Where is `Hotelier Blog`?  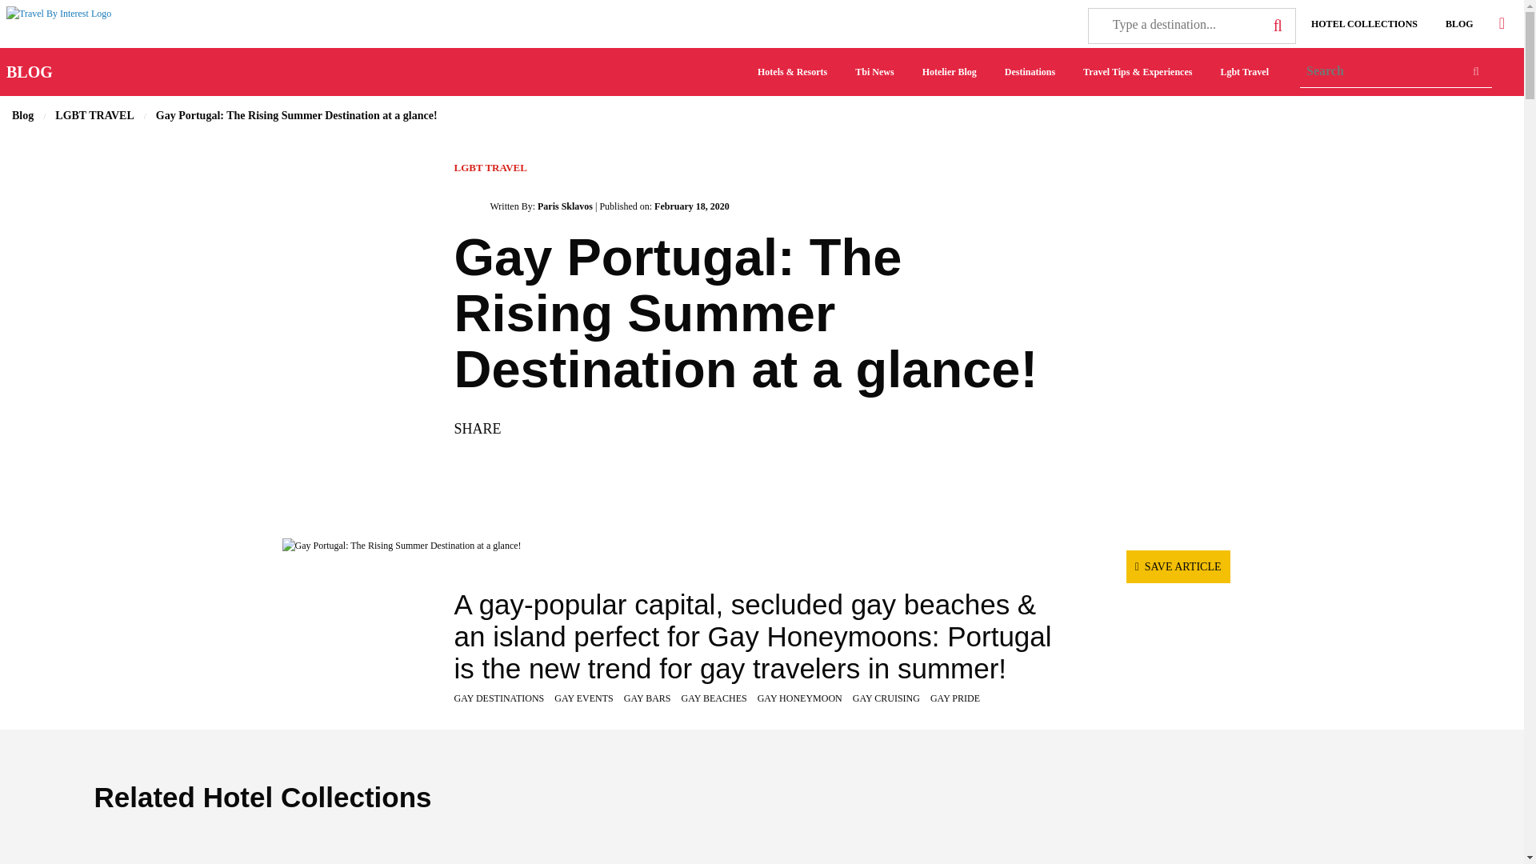 Hotelier Blog is located at coordinates (949, 72).